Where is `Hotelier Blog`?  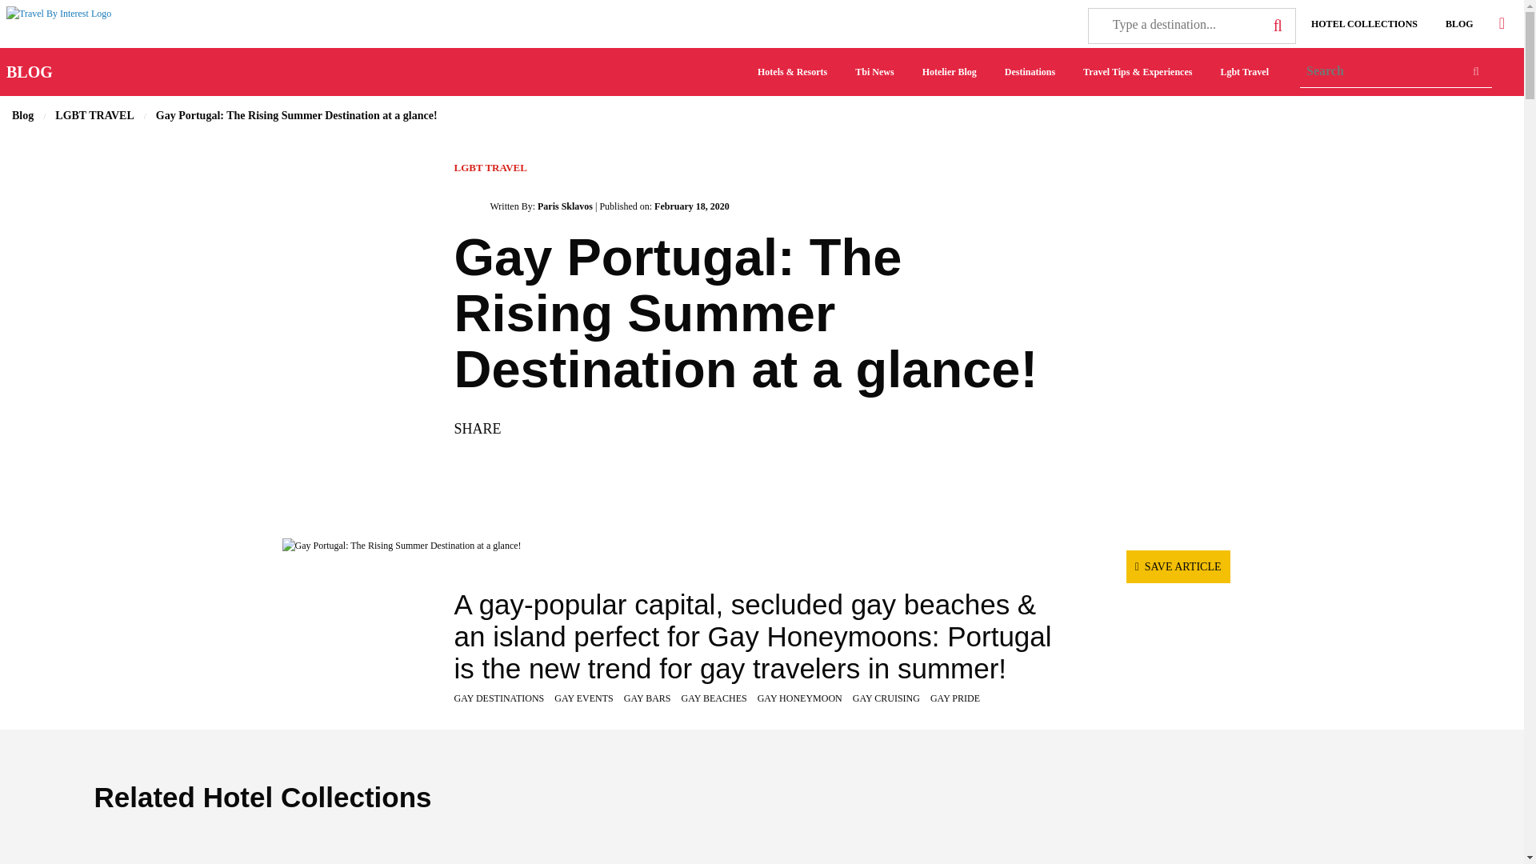 Hotelier Blog is located at coordinates (949, 72).